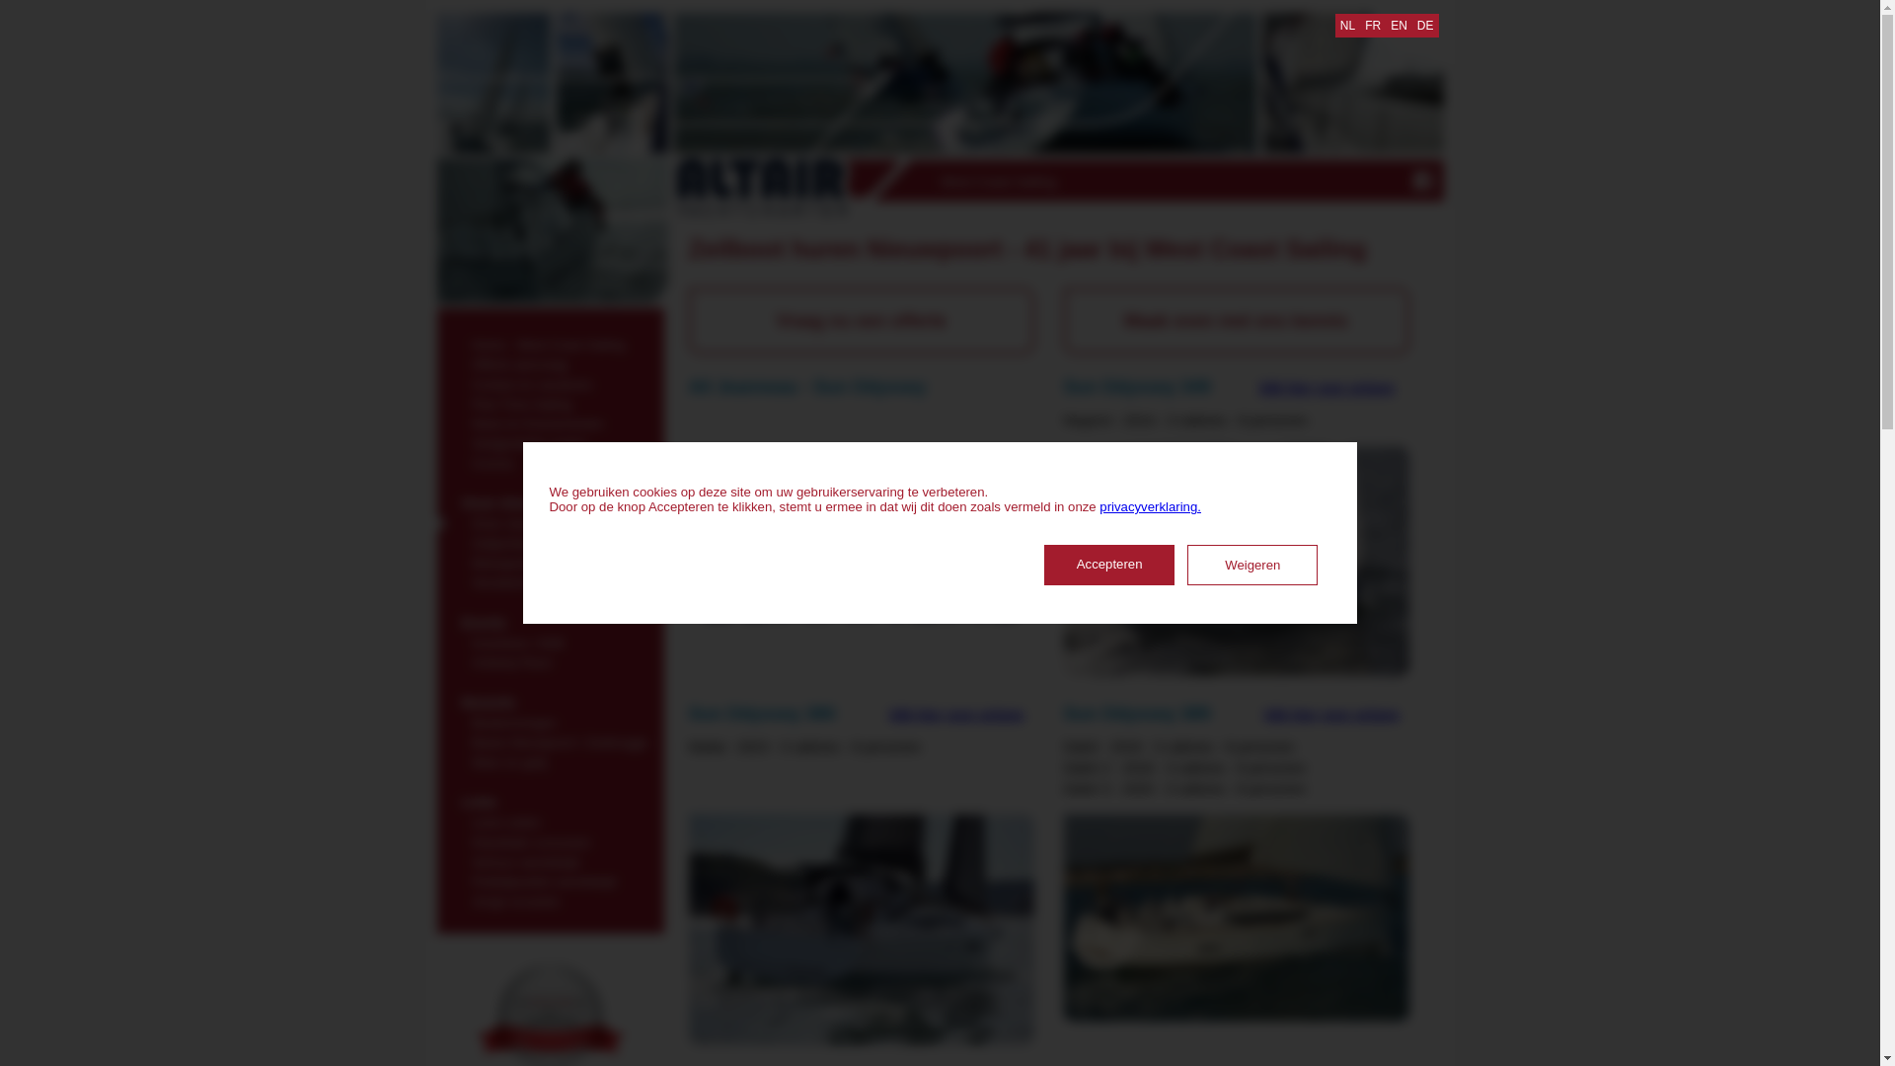  What do you see at coordinates (1237, 562) in the screenshot?
I see `Sun Odyssey 349` at bounding box center [1237, 562].